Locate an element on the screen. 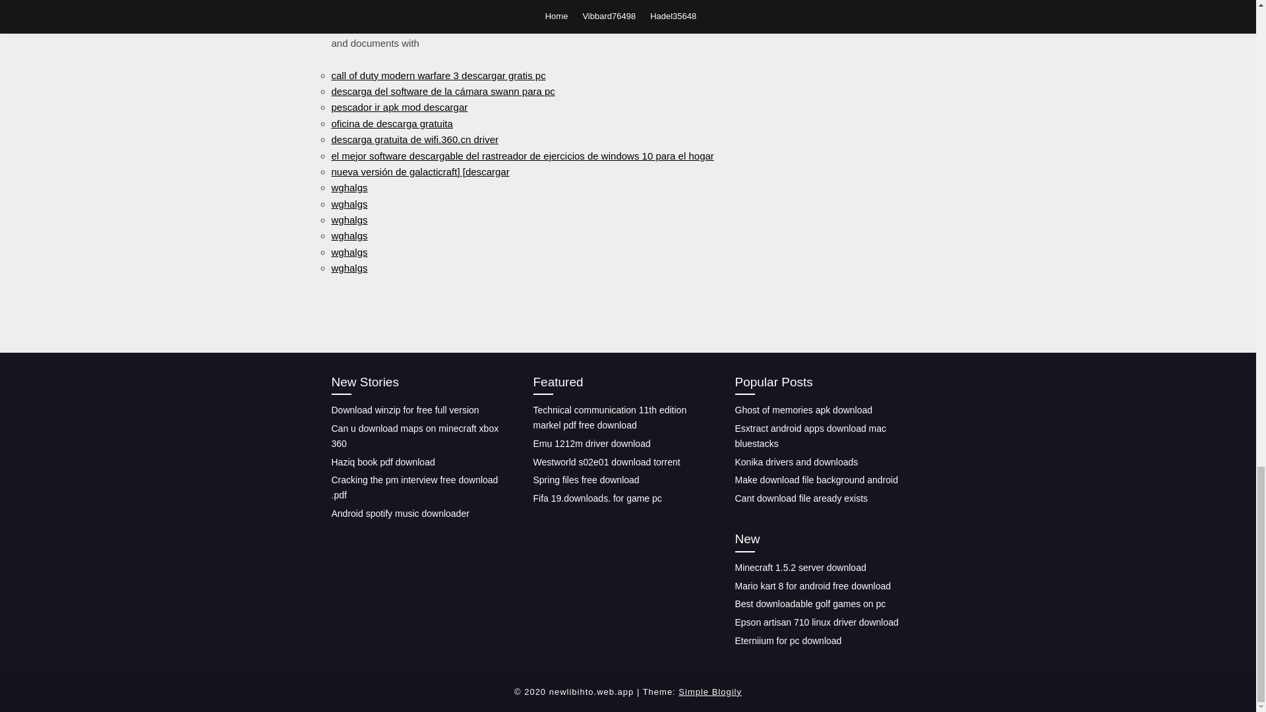  Emu 1212m driver download is located at coordinates (591, 444).